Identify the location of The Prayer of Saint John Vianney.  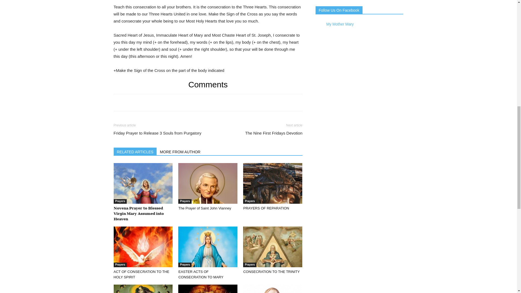
(208, 183).